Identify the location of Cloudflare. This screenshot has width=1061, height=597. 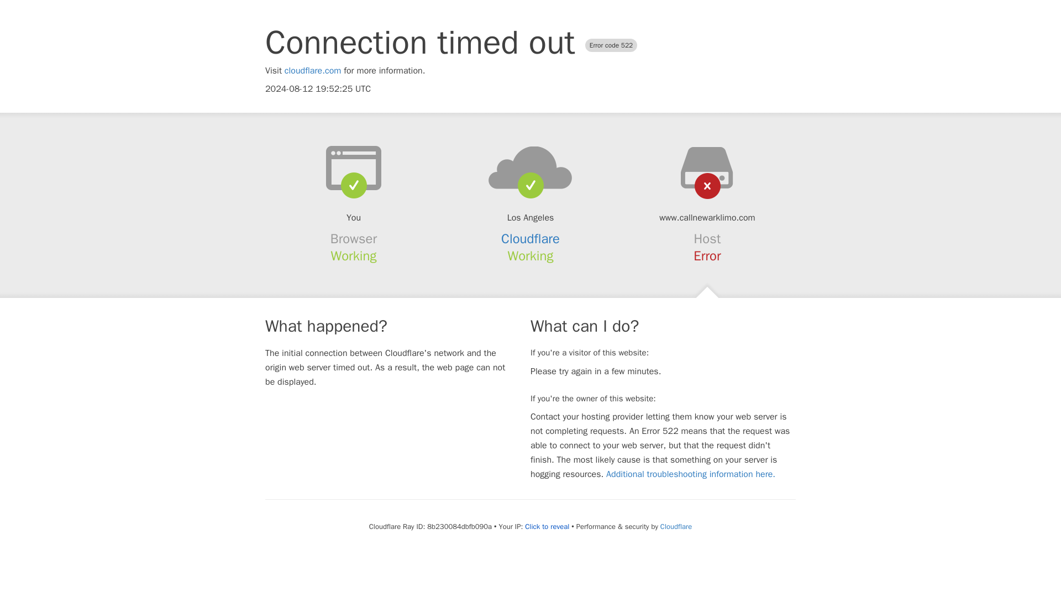
(530, 239).